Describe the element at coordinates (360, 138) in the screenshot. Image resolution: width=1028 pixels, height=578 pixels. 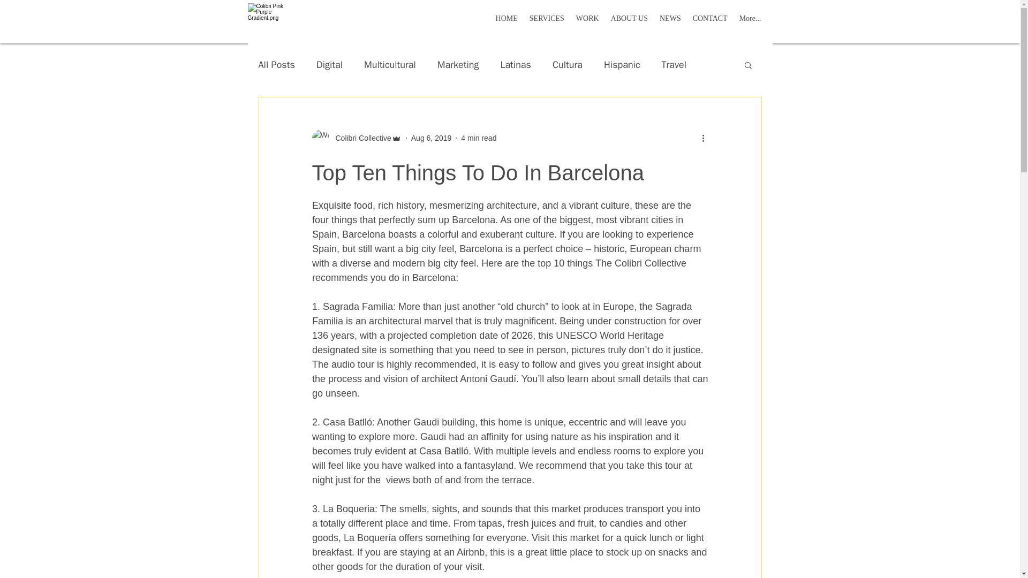
I see `Colibri Collective` at that location.